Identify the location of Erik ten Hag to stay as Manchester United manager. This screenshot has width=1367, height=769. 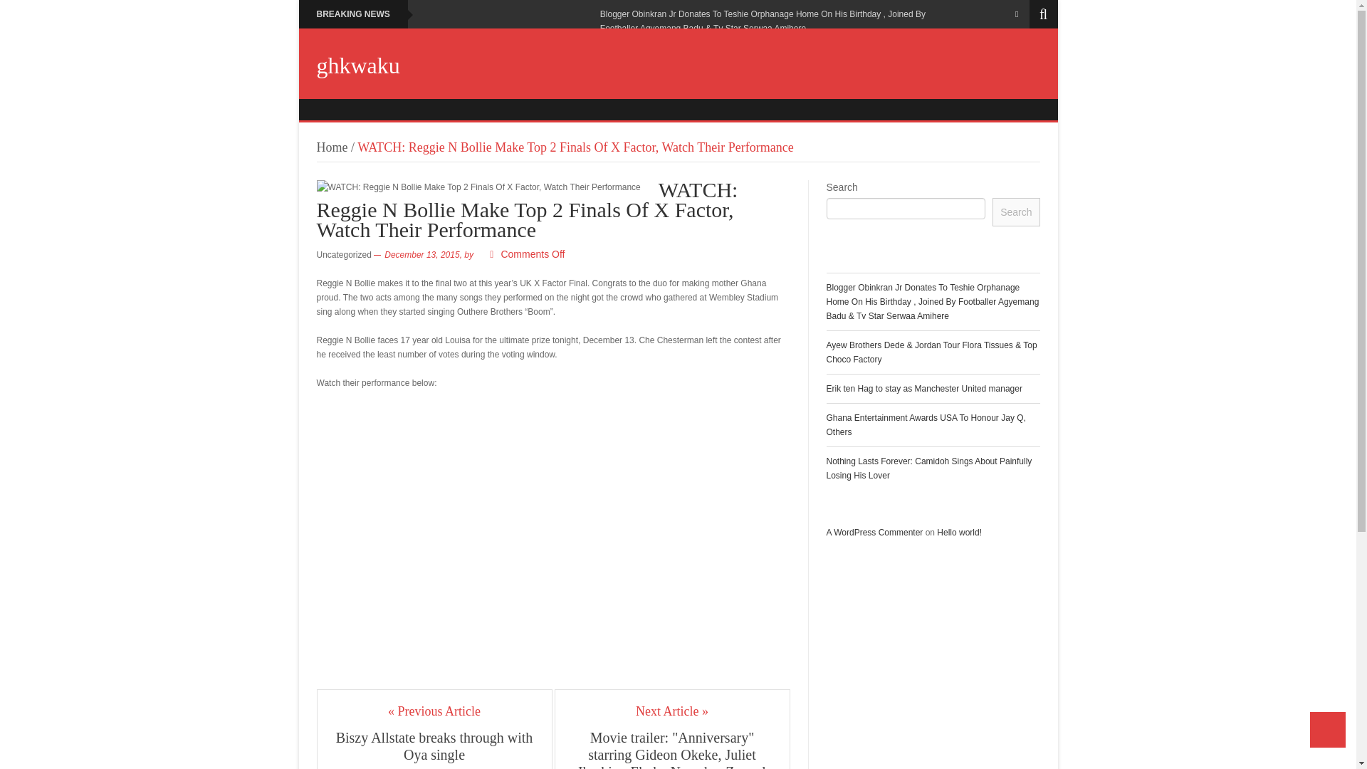
(923, 388).